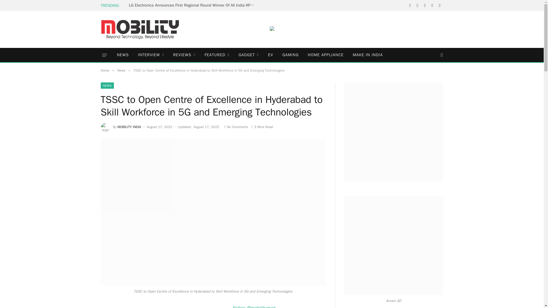 This screenshot has height=308, width=548. I want to click on Posts by MOBILITY INDIA, so click(130, 127).